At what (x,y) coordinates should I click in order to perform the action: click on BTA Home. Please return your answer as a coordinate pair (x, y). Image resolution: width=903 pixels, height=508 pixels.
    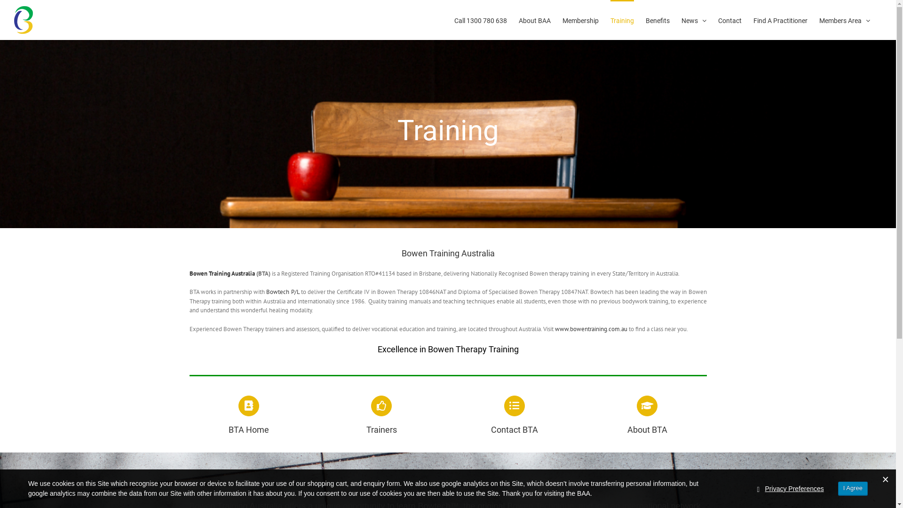
    Looking at the image, I should click on (248, 416).